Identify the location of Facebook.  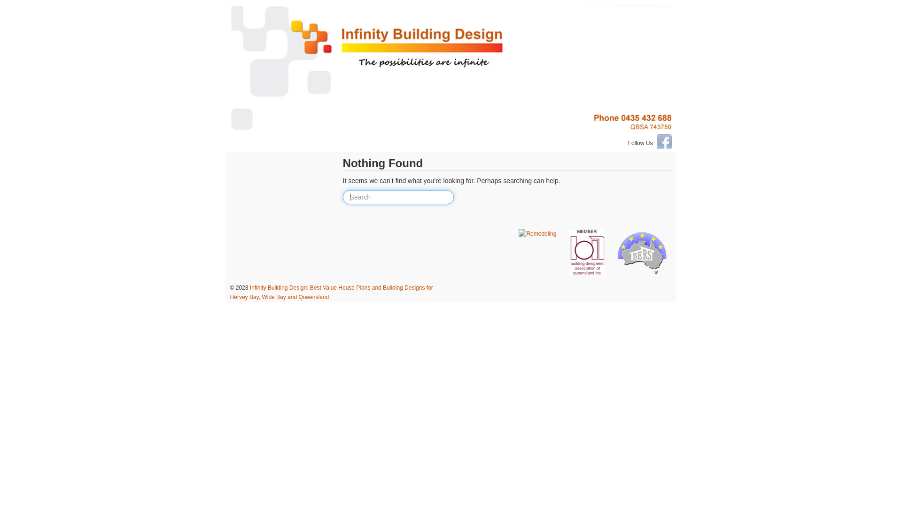
(664, 142).